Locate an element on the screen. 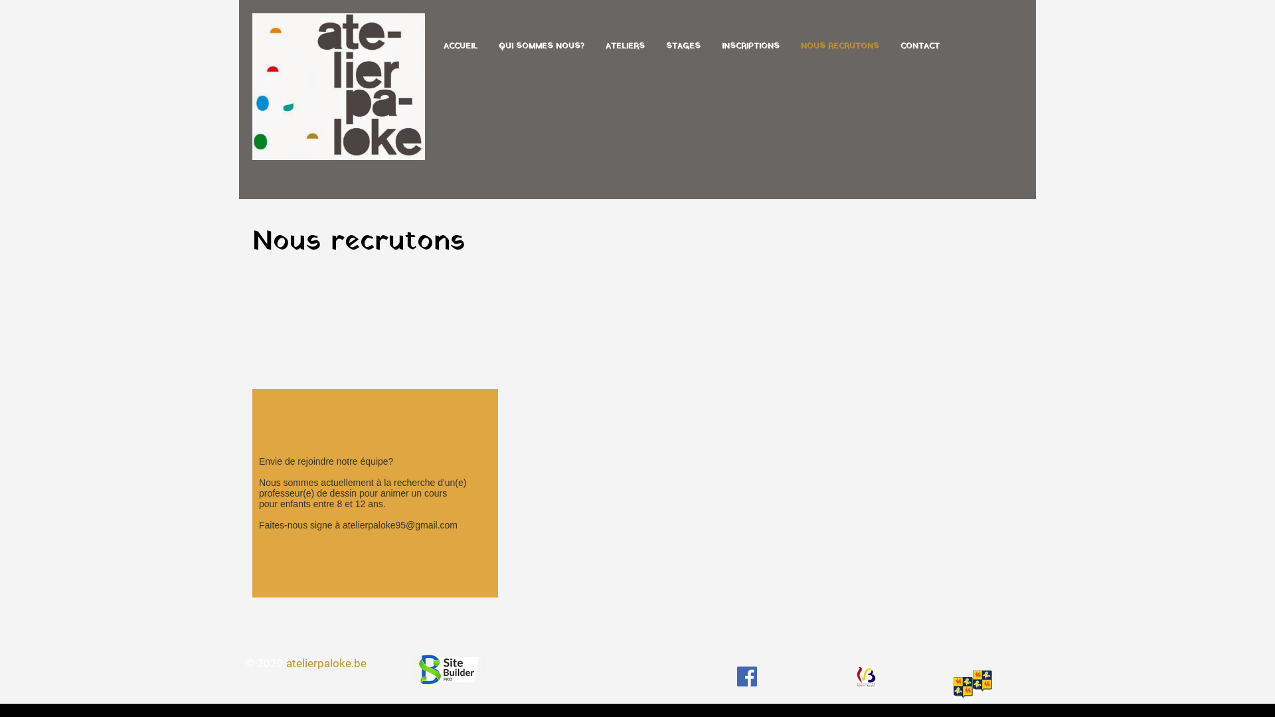 The height and width of the screenshot is (717, 1275). NOUS RECRUTONS is located at coordinates (840, 48).